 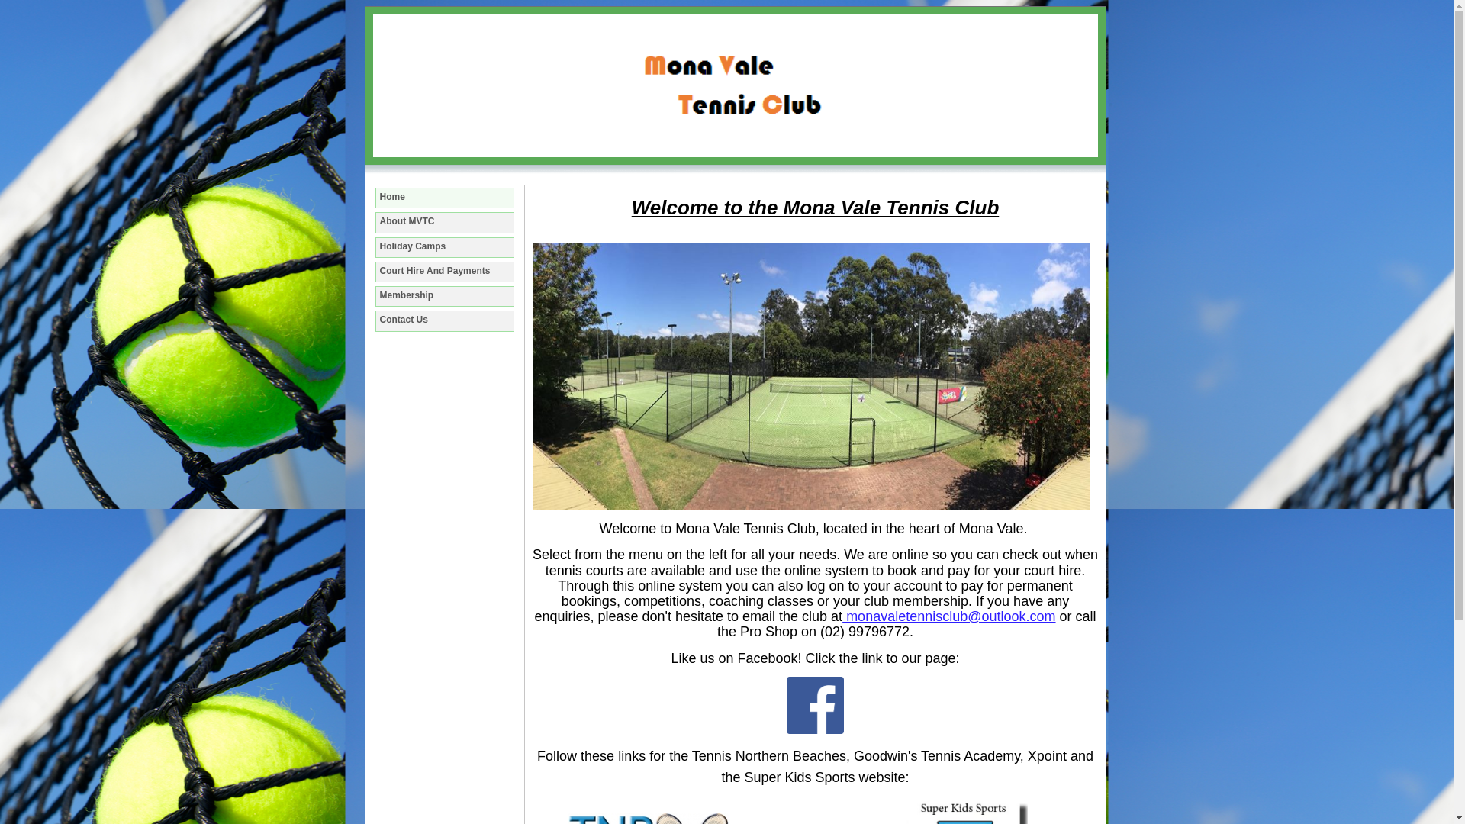 I want to click on monavaletennisclub@outlook.com, so click(x=949, y=616).